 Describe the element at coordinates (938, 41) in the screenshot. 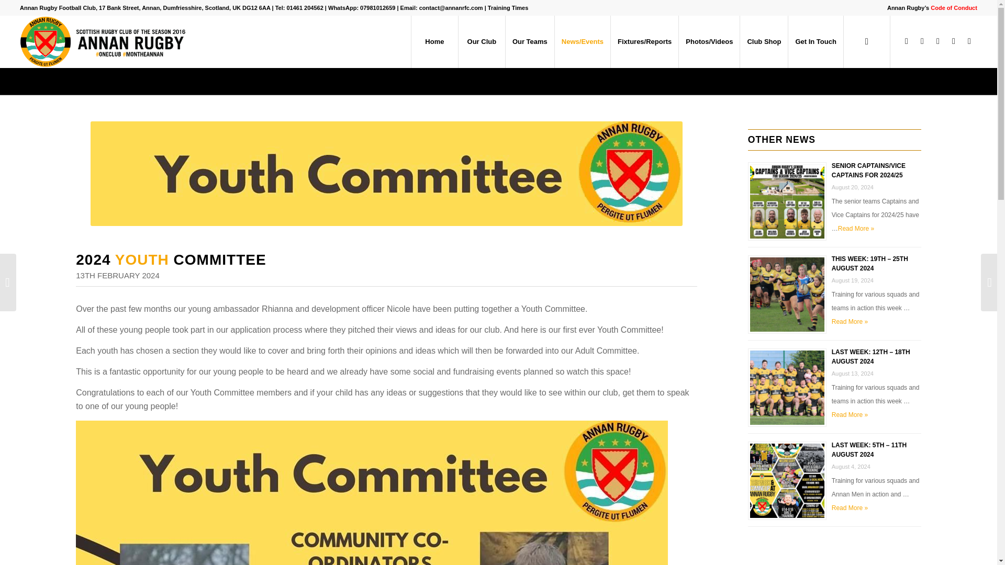

I see `Flickr` at that location.